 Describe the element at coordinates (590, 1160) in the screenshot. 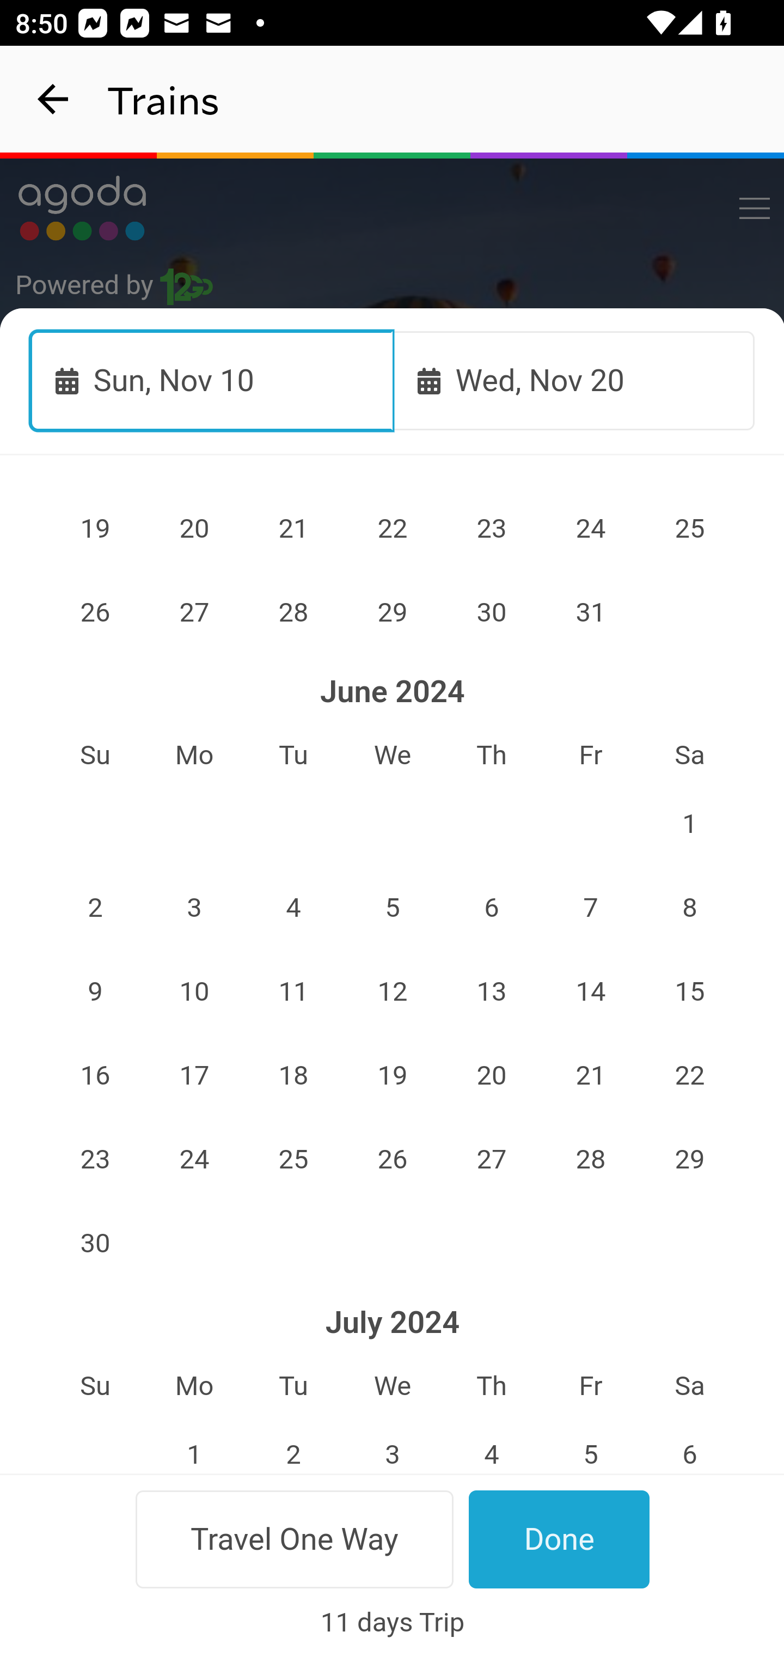

I see `28` at that location.